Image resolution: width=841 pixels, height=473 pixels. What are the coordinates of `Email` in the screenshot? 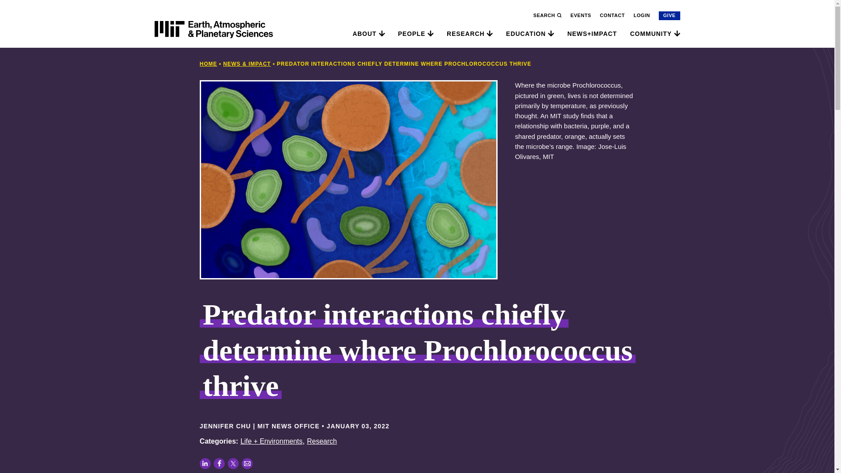 It's located at (247, 463).